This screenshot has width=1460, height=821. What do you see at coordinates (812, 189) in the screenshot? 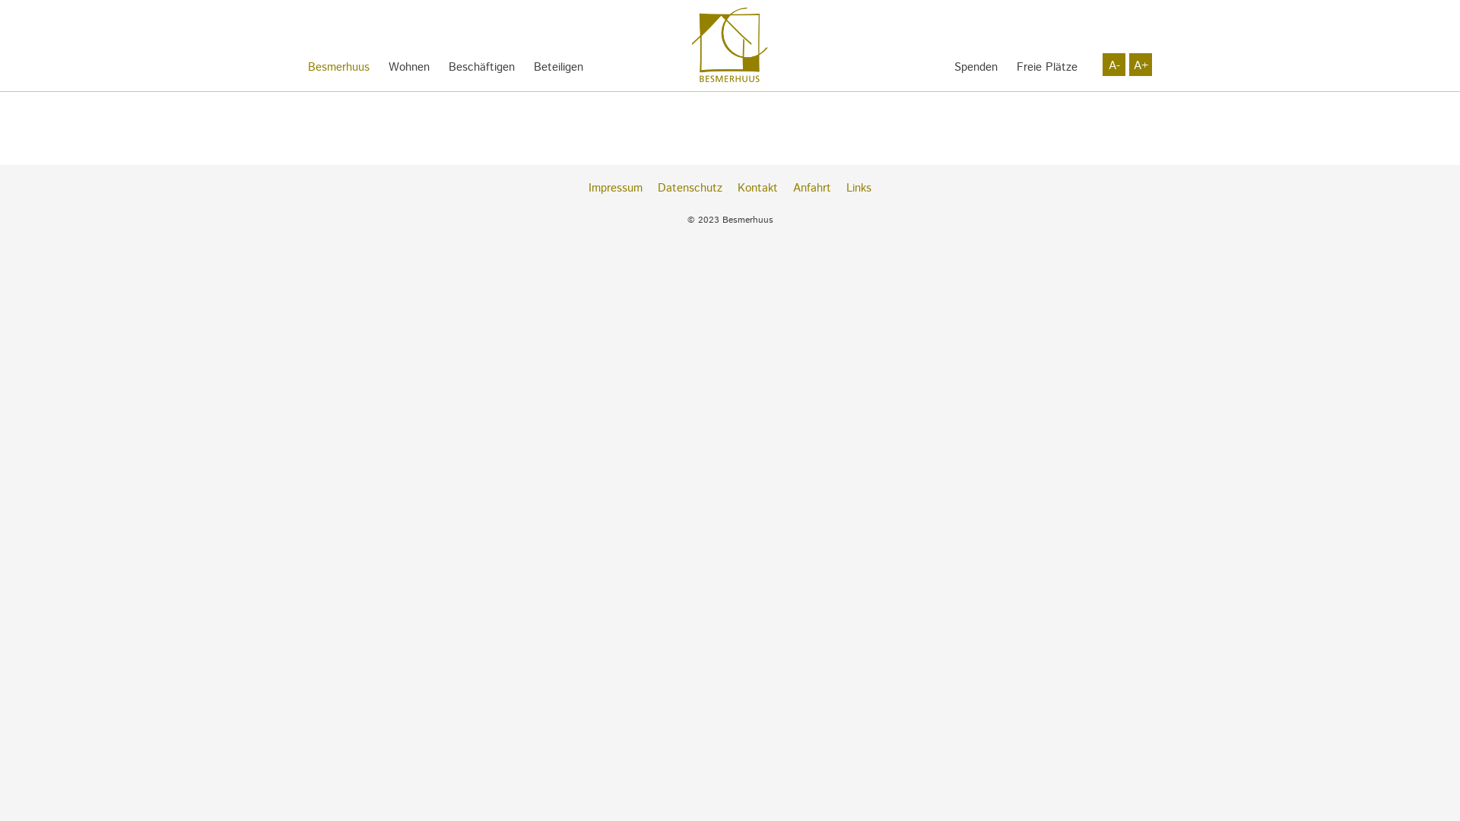
I see `Anfahrt` at bounding box center [812, 189].